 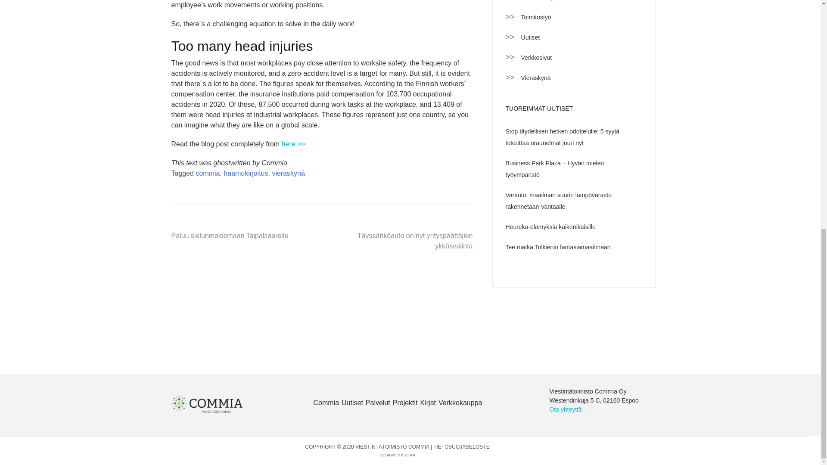 What do you see at coordinates (246, 173) in the screenshot?
I see `haamukirjoitus` at bounding box center [246, 173].